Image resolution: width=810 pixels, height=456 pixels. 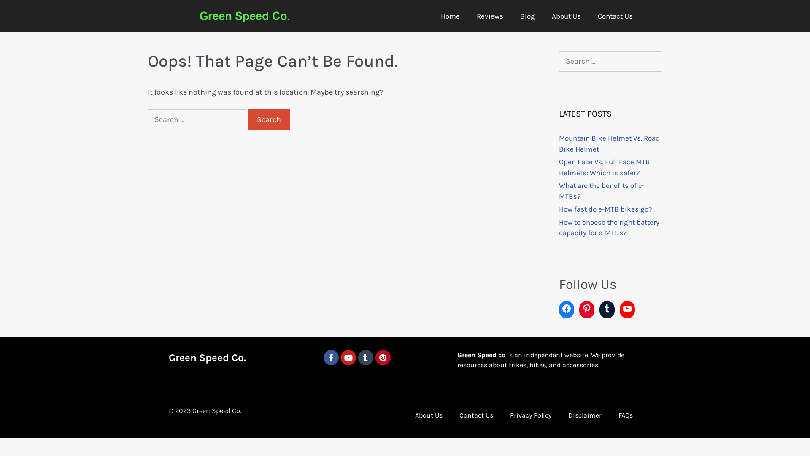 I want to click on Contact Us, so click(x=476, y=415).